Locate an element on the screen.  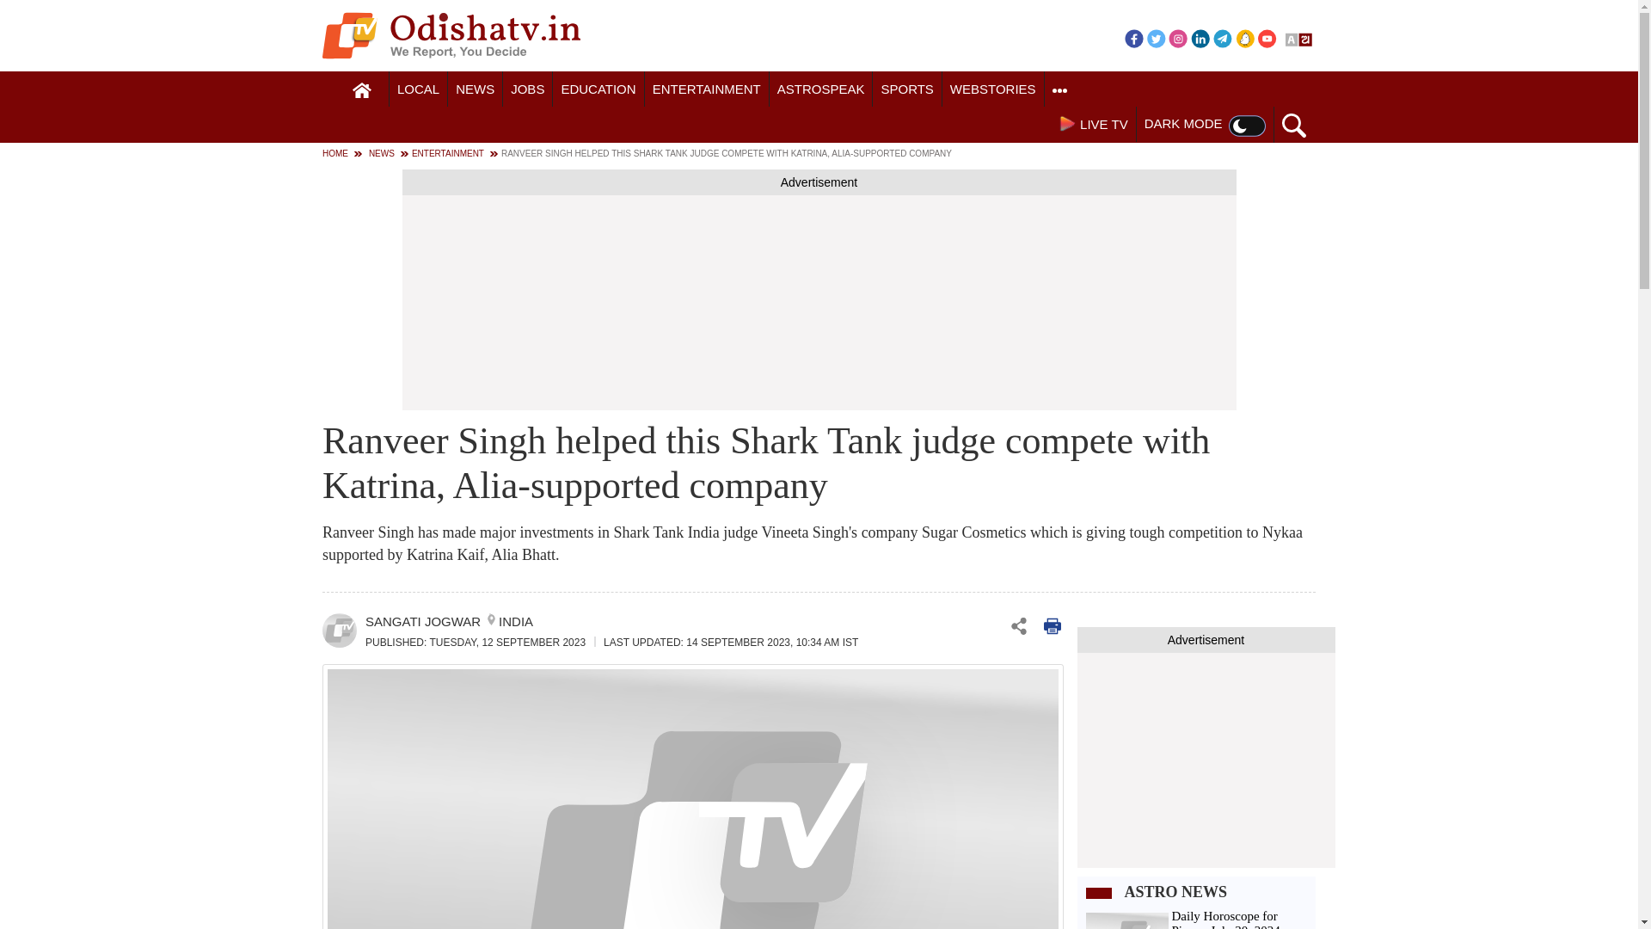
Instagram is located at coordinates (1178, 38).